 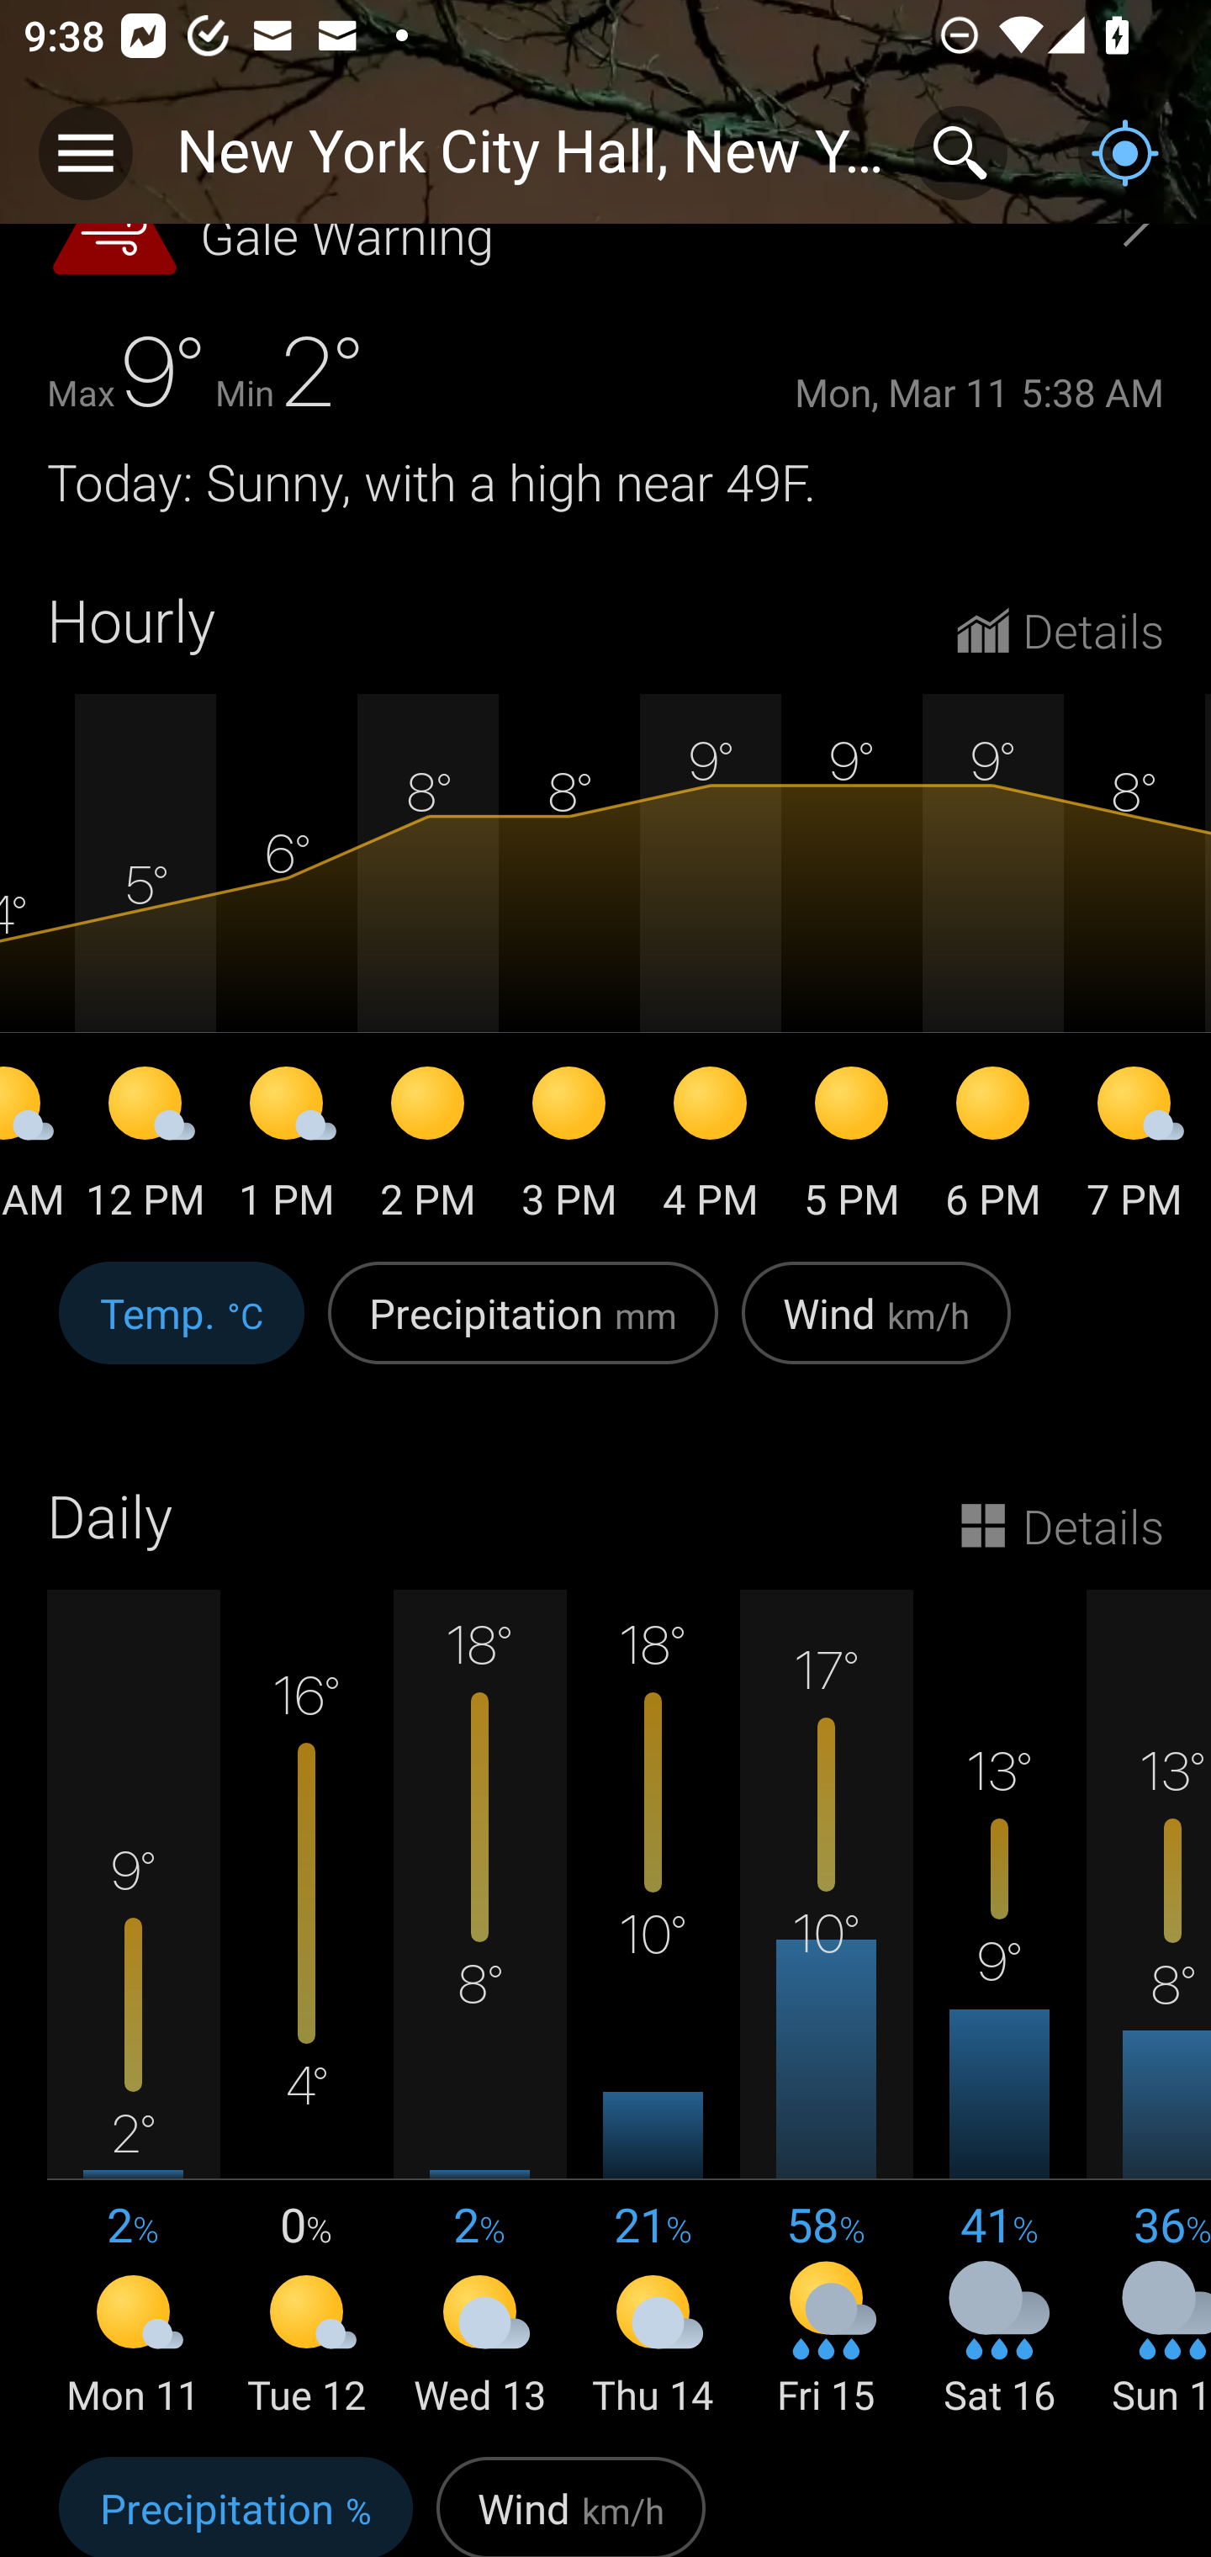 I want to click on 5 PM, so click(x=851, y=1149).